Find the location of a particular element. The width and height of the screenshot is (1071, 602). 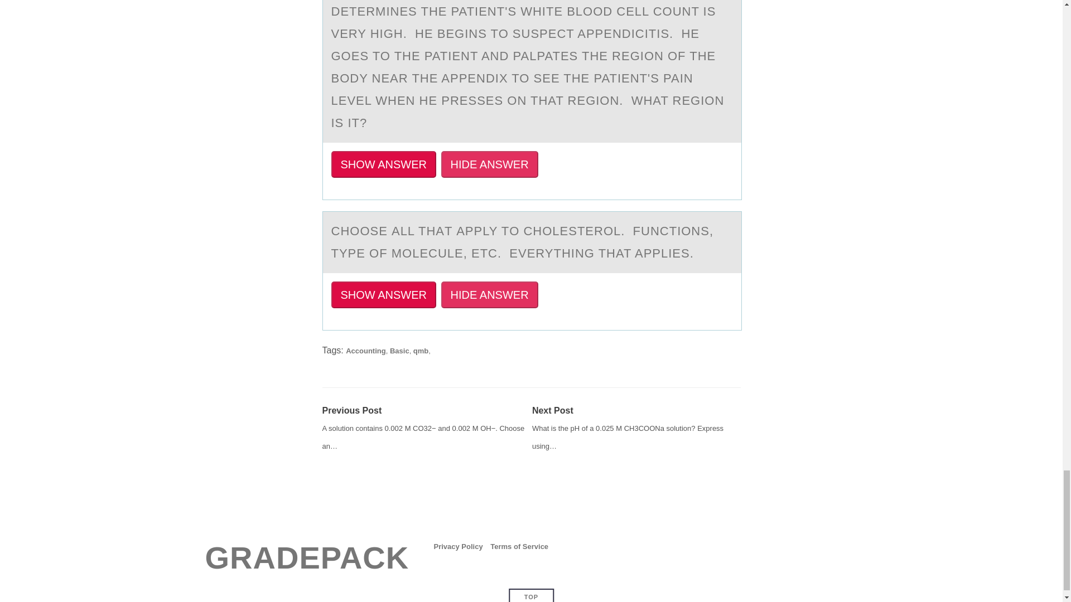

TOP is located at coordinates (531, 596).